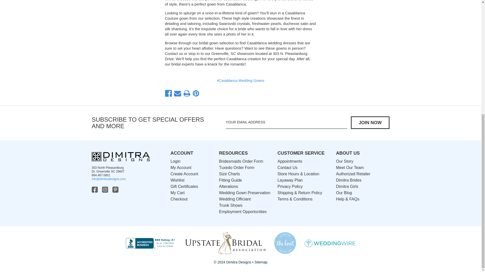  I want to click on Pinterest, so click(116, 189).